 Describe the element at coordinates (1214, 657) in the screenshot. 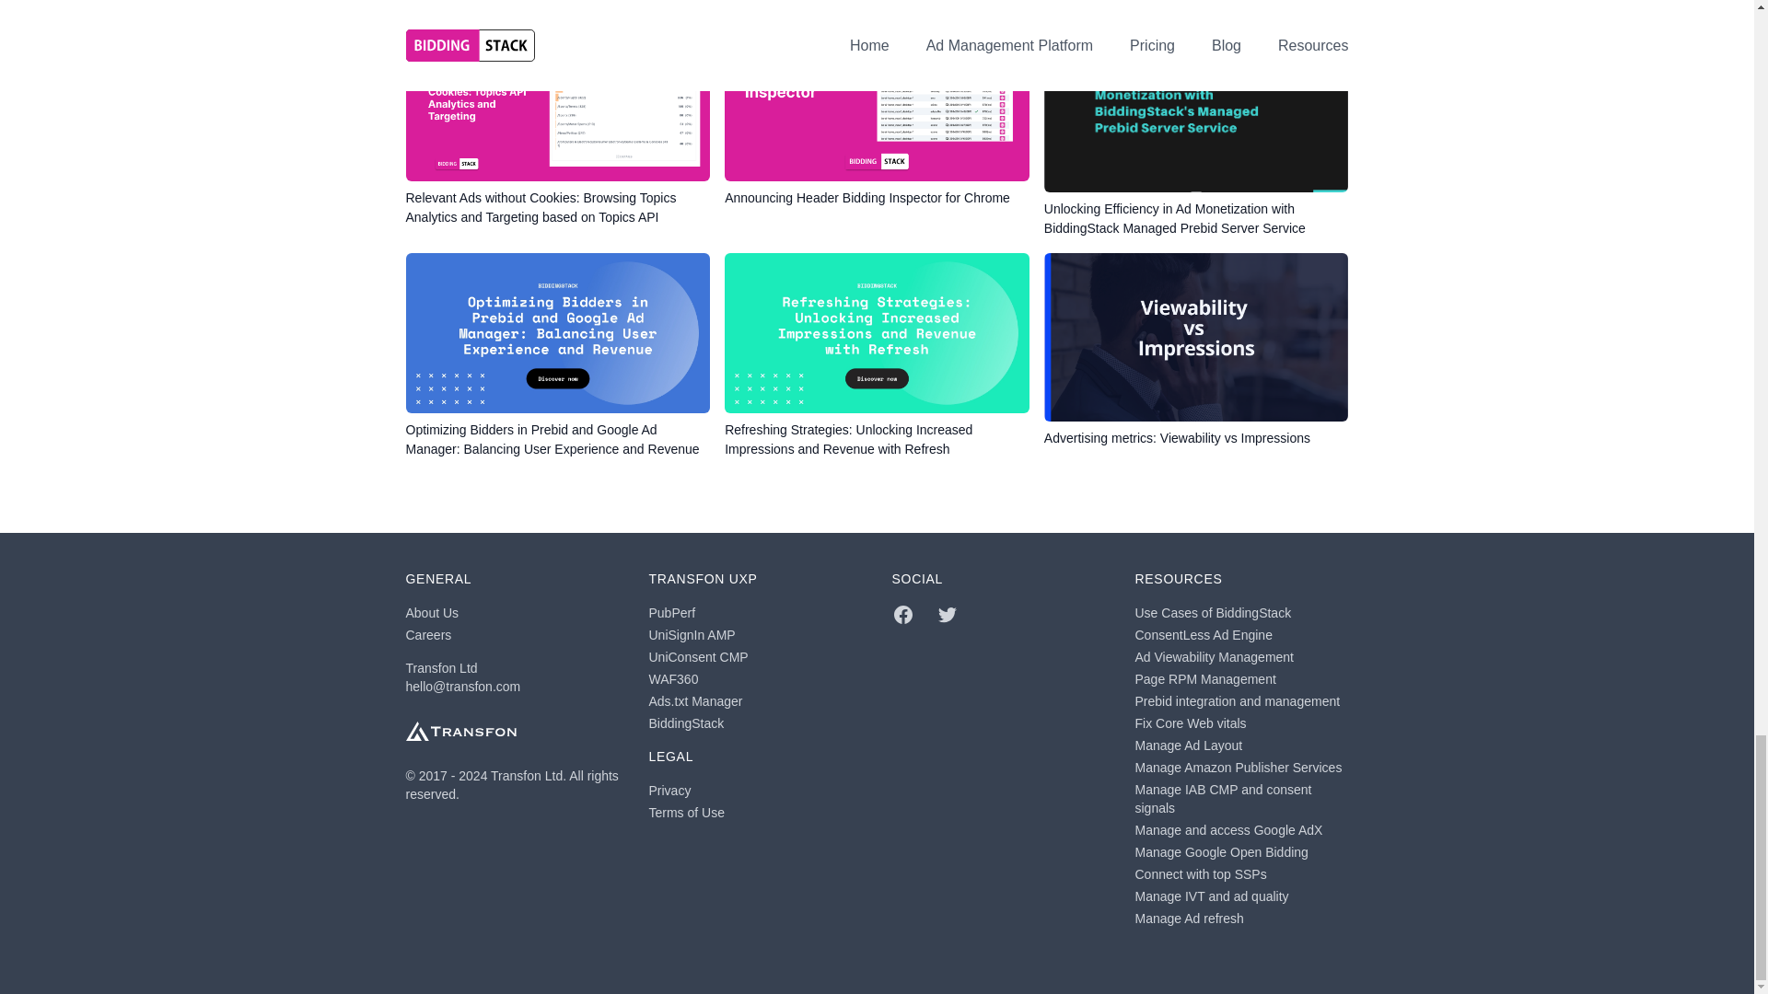

I see `Ad Viewability Management` at that location.